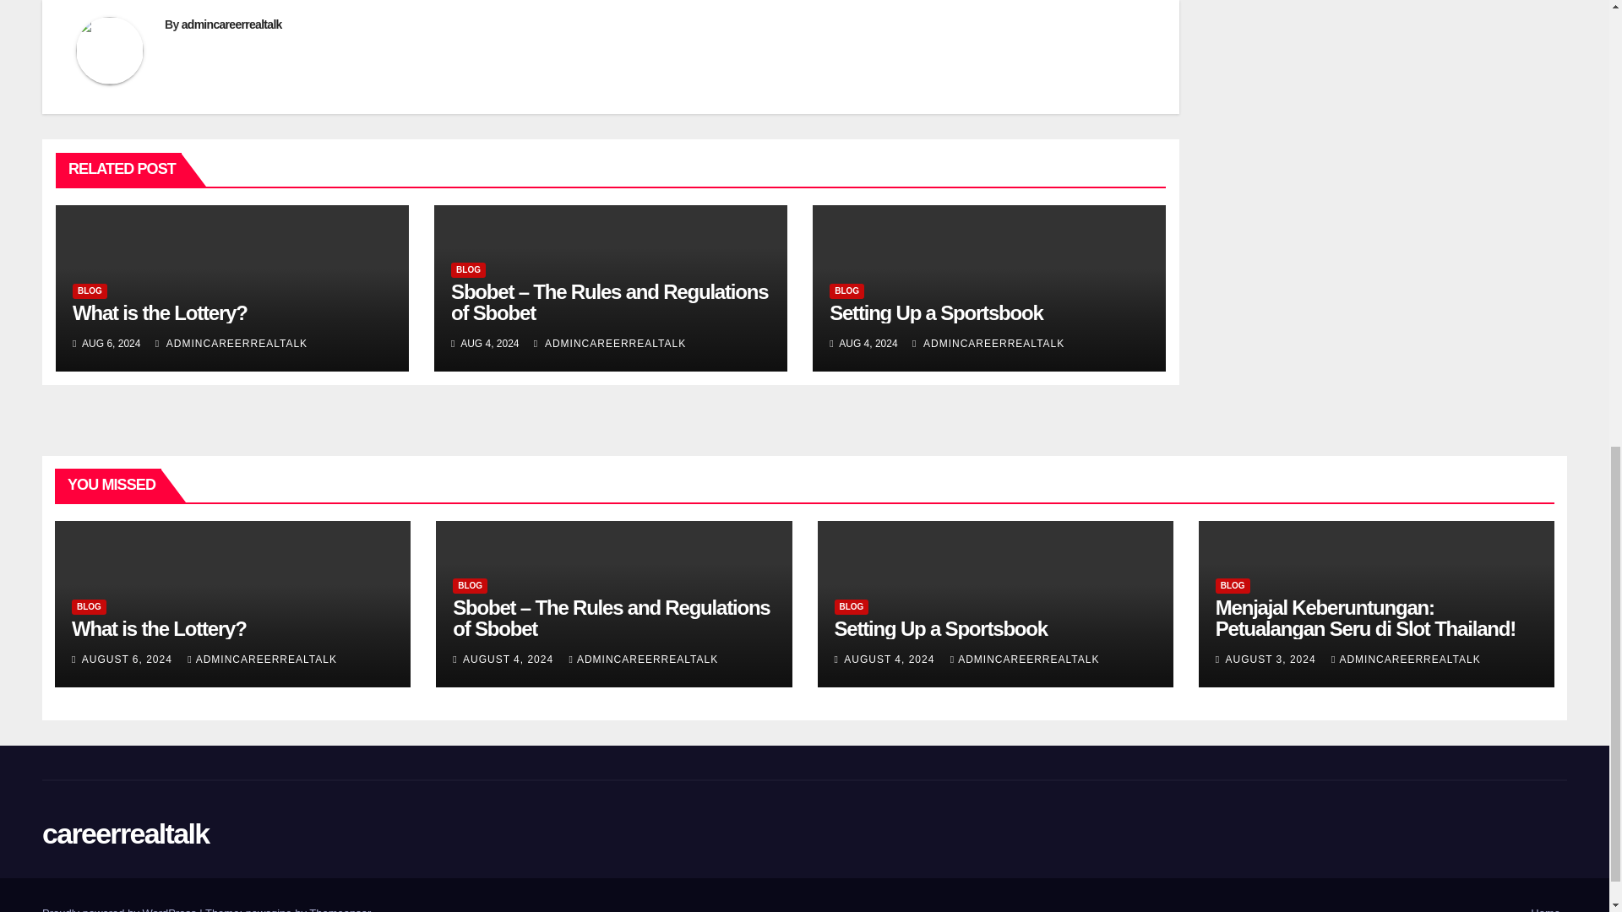 This screenshot has height=912, width=1622. Describe the element at coordinates (161, 312) in the screenshot. I see `Permalink to: What is the Lottery?` at that location.